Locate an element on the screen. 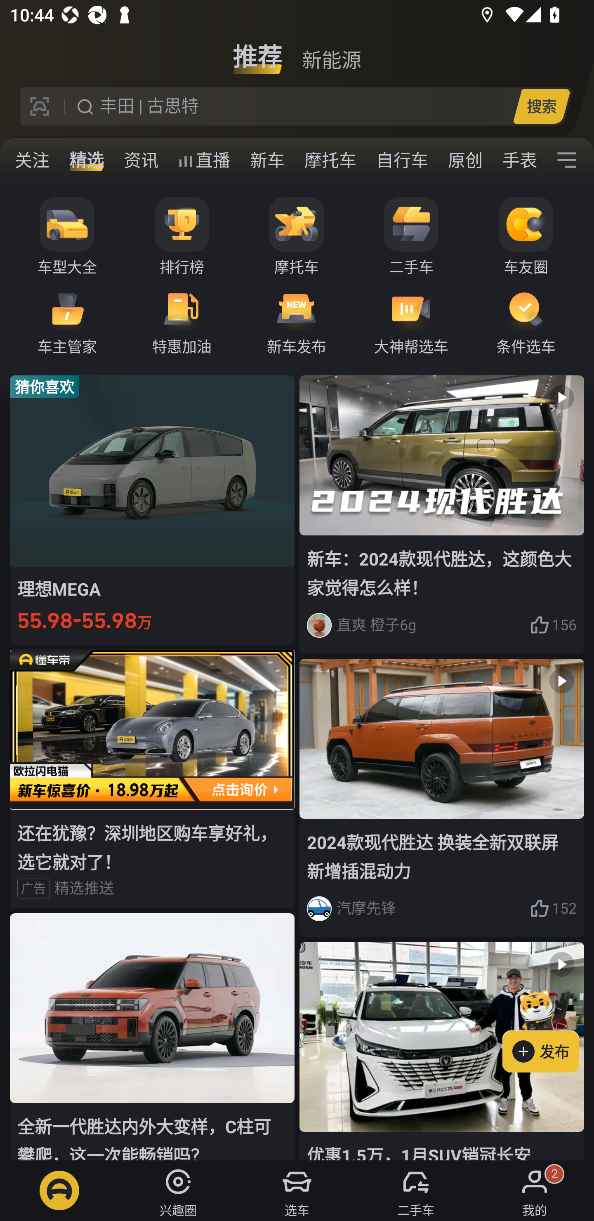  二手车 is located at coordinates (411, 237).